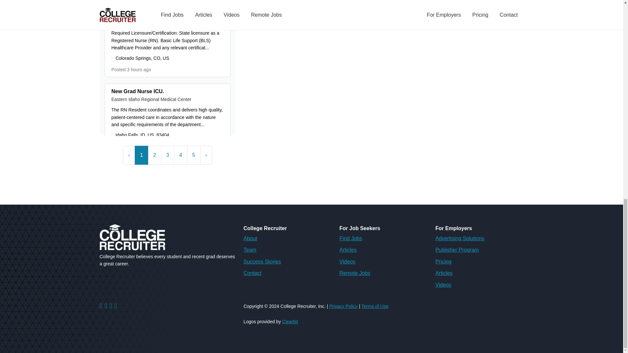  Describe the element at coordinates (181, 155) in the screenshot. I see `4` at that location.